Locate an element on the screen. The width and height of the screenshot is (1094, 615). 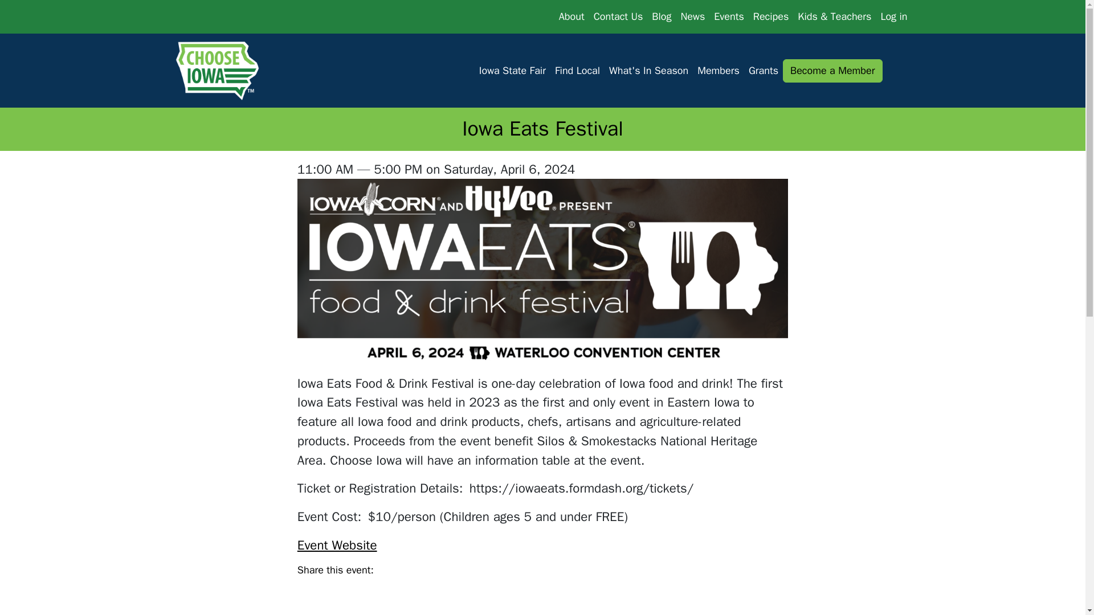
Skip to main content is located at coordinates (51, 9).